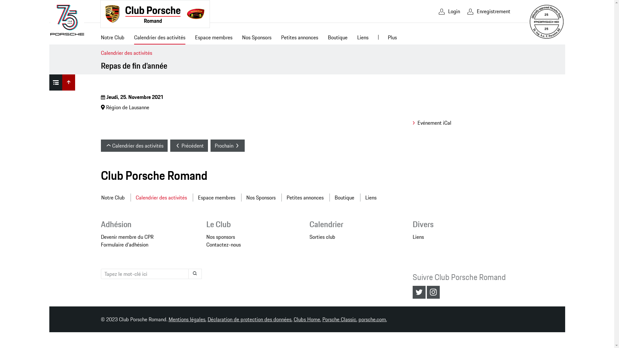  Describe the element at coordinates (371, 198) in the screenshot. I see `Liens` at that location.